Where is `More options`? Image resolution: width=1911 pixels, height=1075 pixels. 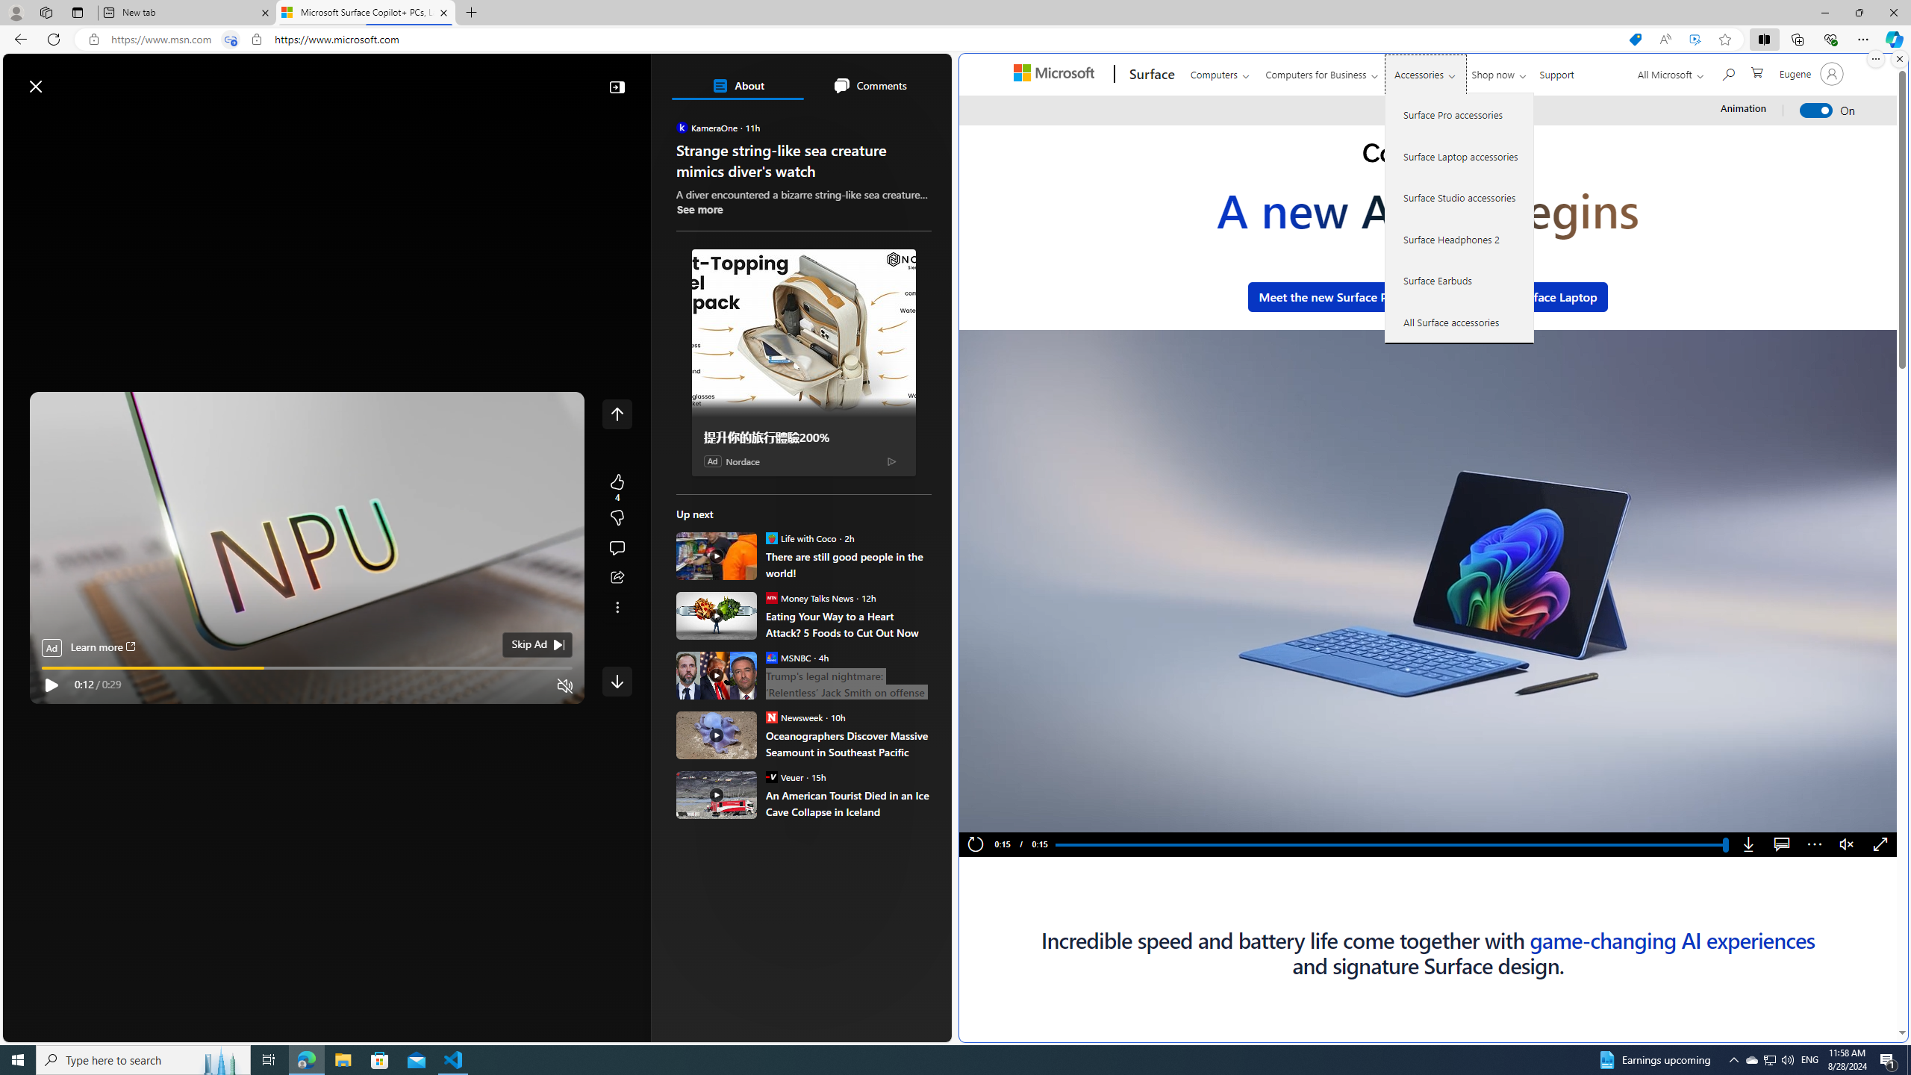
More options is located at coordinates (1814, 845).